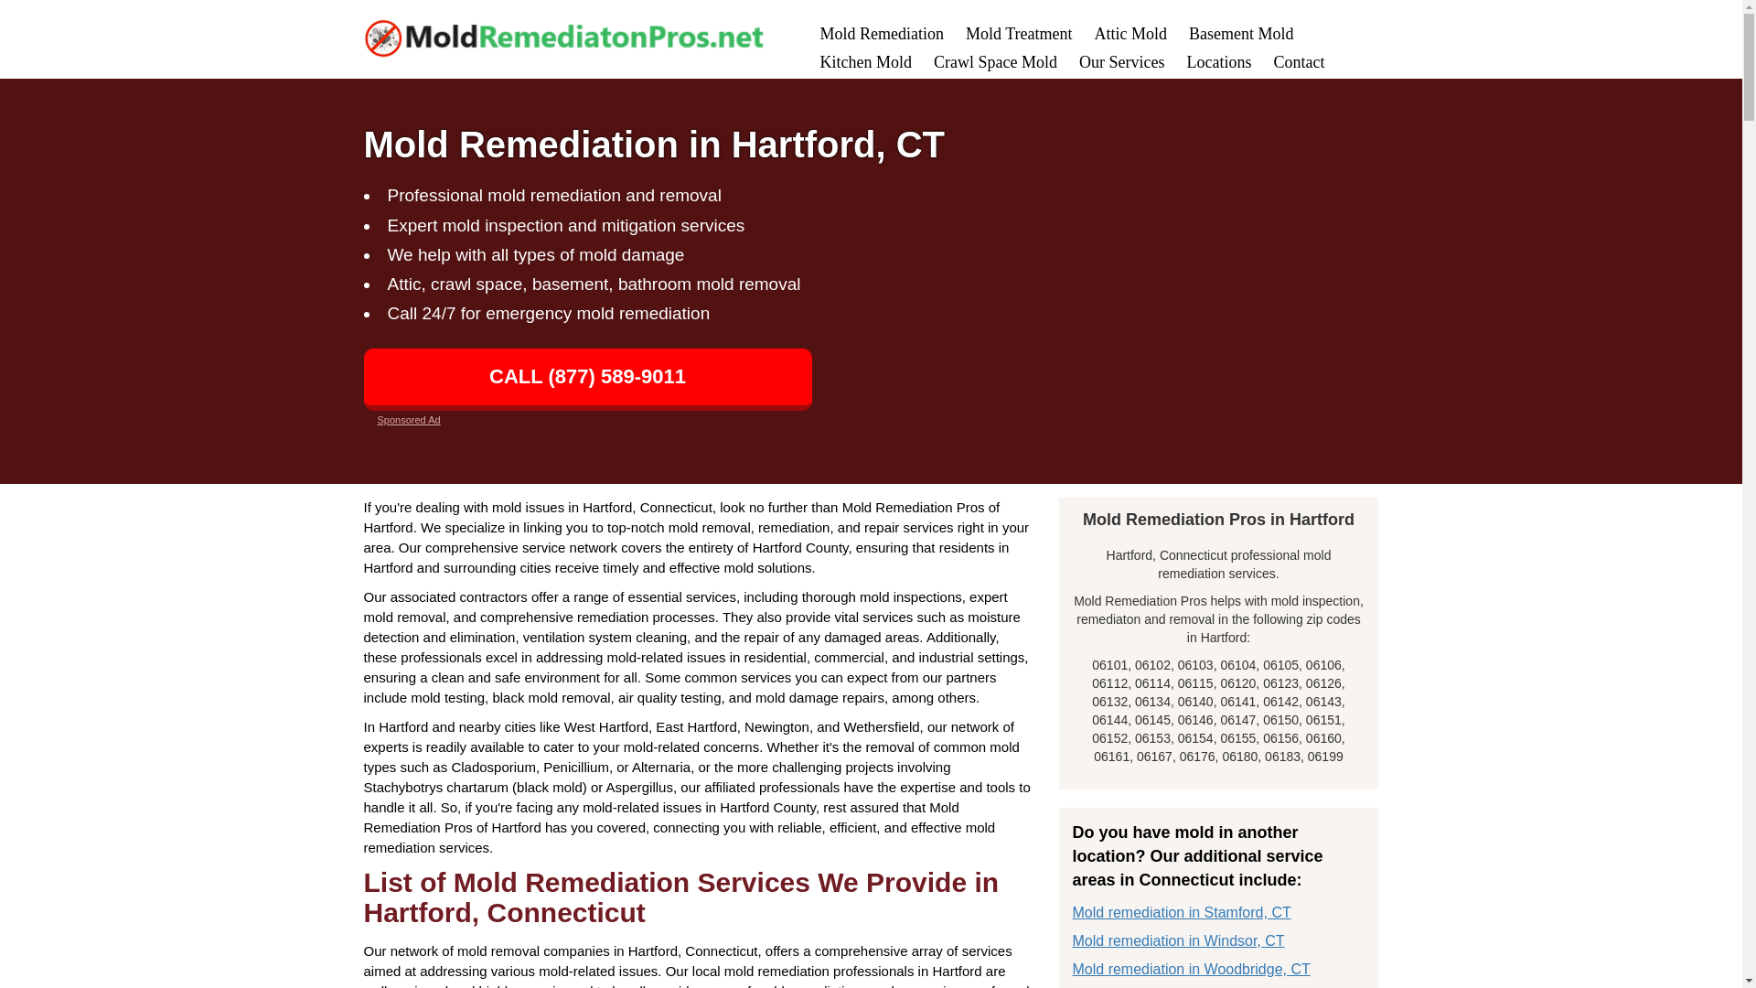  What do you see at coordinates (995, 62) in the screenshot?
I see `Crawl Space Mold` at bounding box center [995, 62].